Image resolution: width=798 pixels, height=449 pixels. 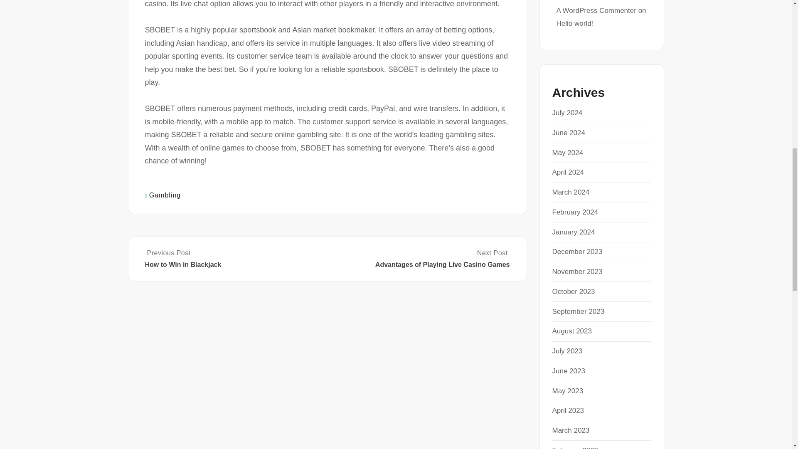 I want to click on January 2024, so click(x=573, y=232).